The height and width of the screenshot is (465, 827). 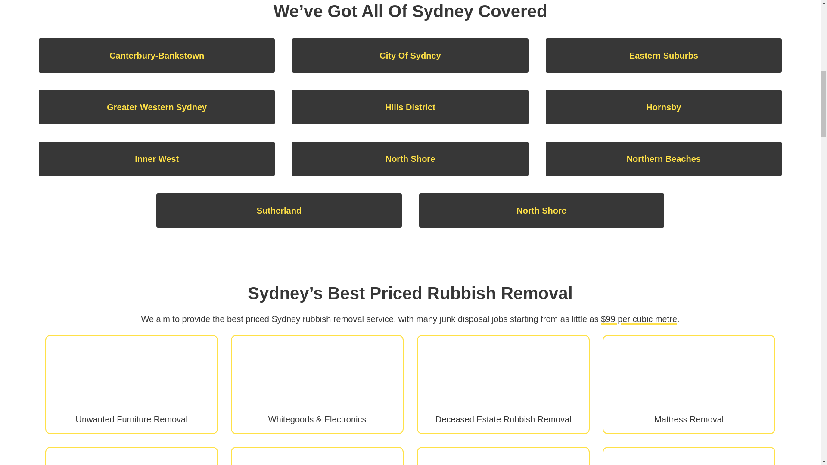 I want to click on Rubbish and Junk Removal Greater Western Sydney, so click(x=157, y=107).